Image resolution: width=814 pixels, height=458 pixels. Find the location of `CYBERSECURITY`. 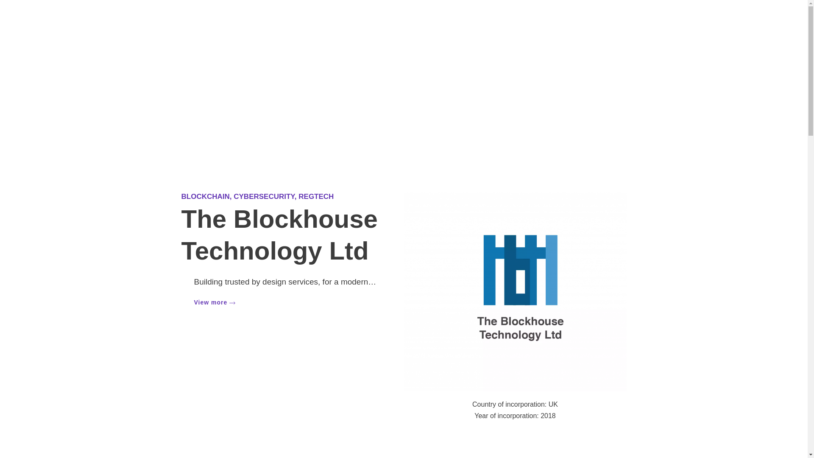

CYBERSECURITY is located at coordinates (264, 196).